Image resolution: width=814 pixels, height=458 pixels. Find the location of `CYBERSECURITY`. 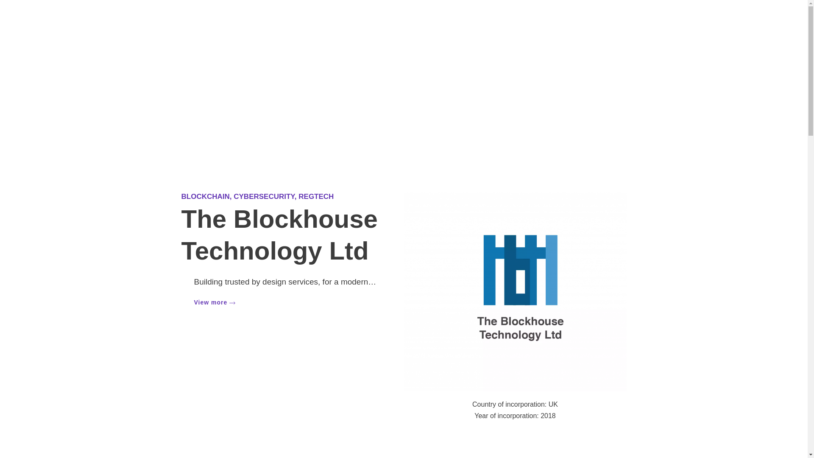

CYBERSECURITY is located at coordinates (264, 196).